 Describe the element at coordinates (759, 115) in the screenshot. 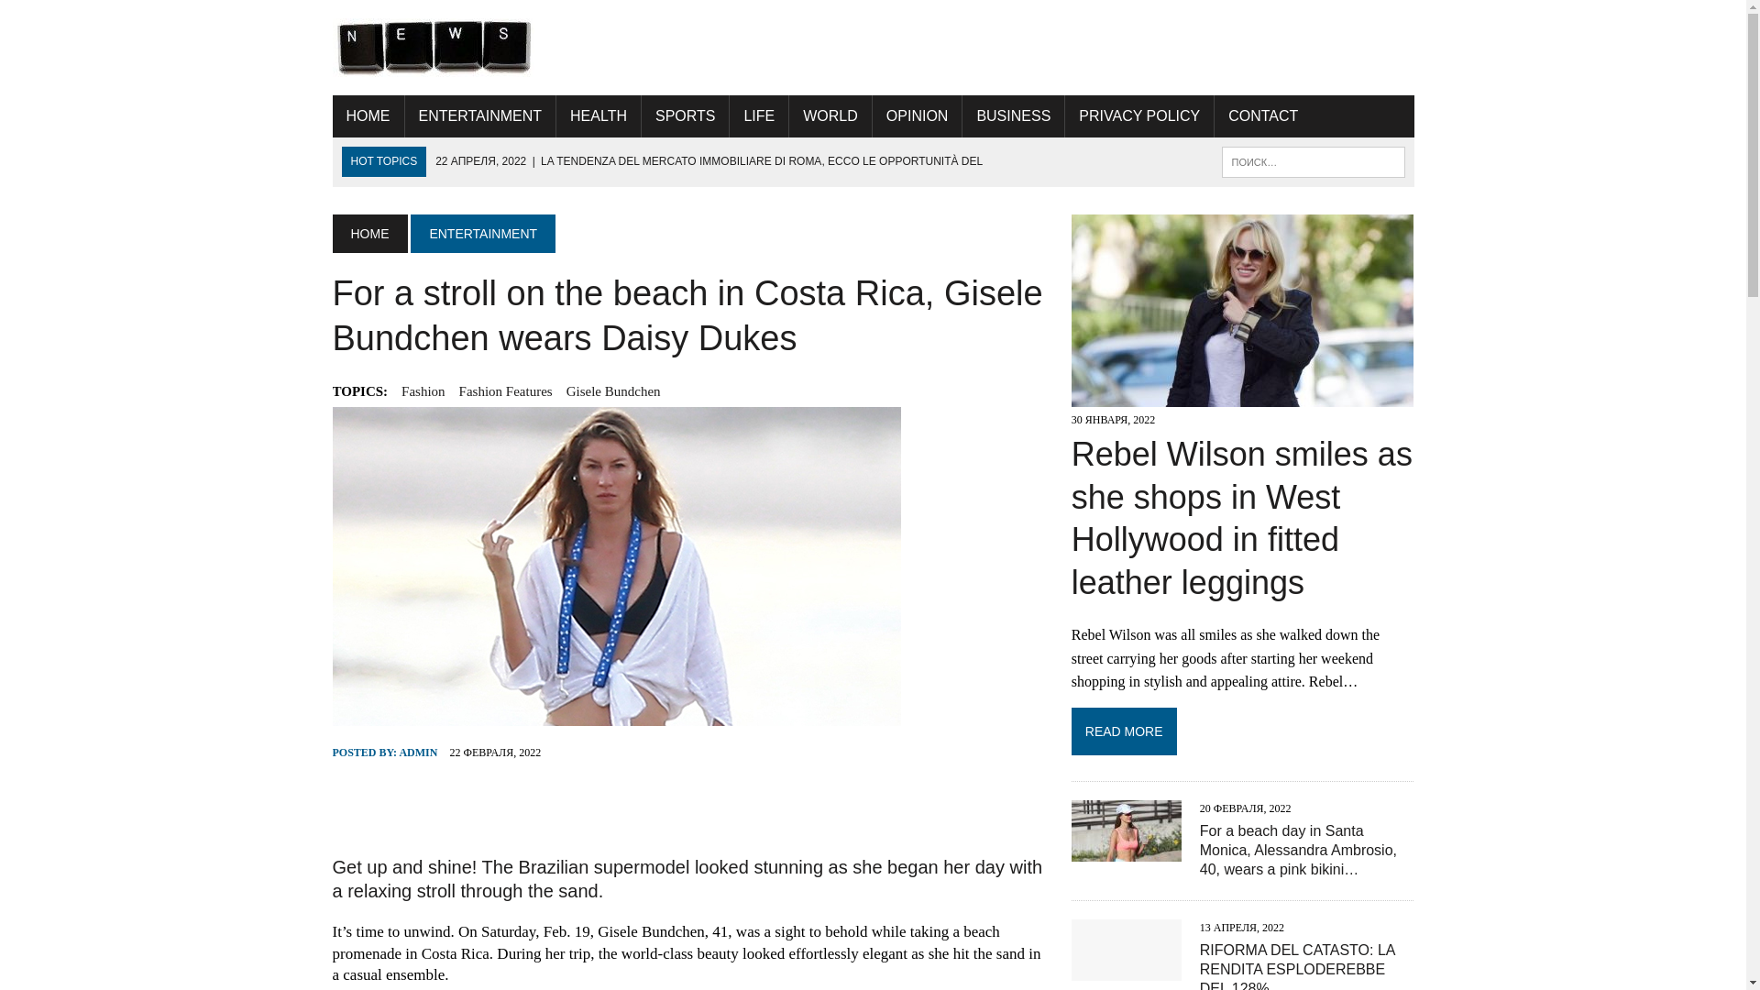

I see `LIFE` at that location.